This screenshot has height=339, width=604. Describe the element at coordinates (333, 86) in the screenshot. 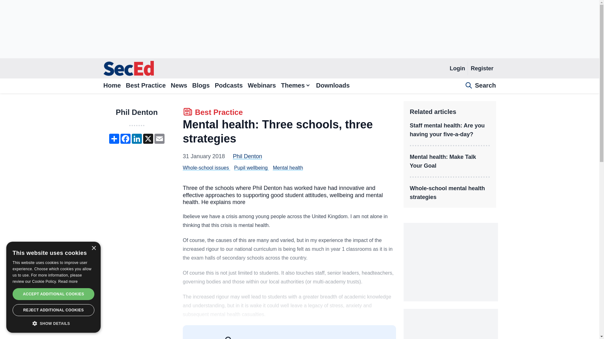

I see `Downloads` at that location.